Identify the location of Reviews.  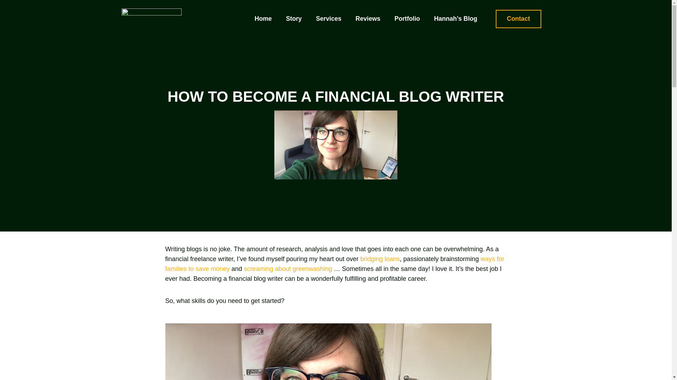
(368, 19).